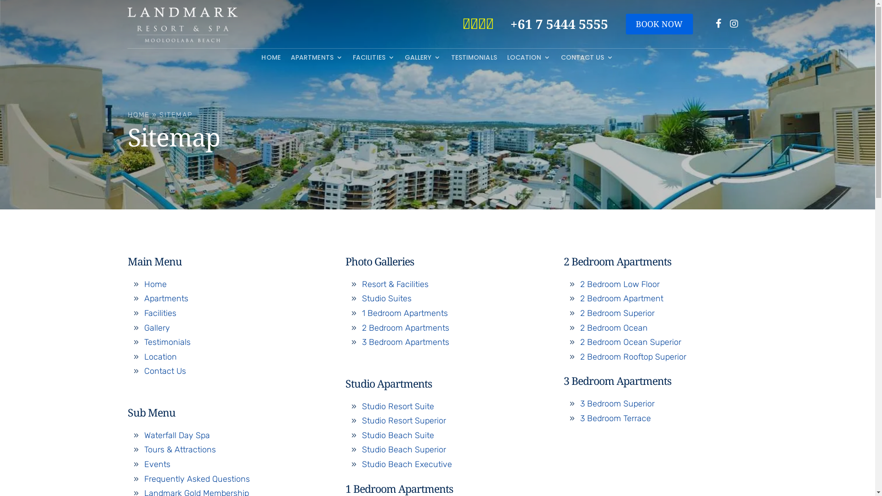 The image size is (882, 496). I want to click on Testimonials, so click(167, 342).